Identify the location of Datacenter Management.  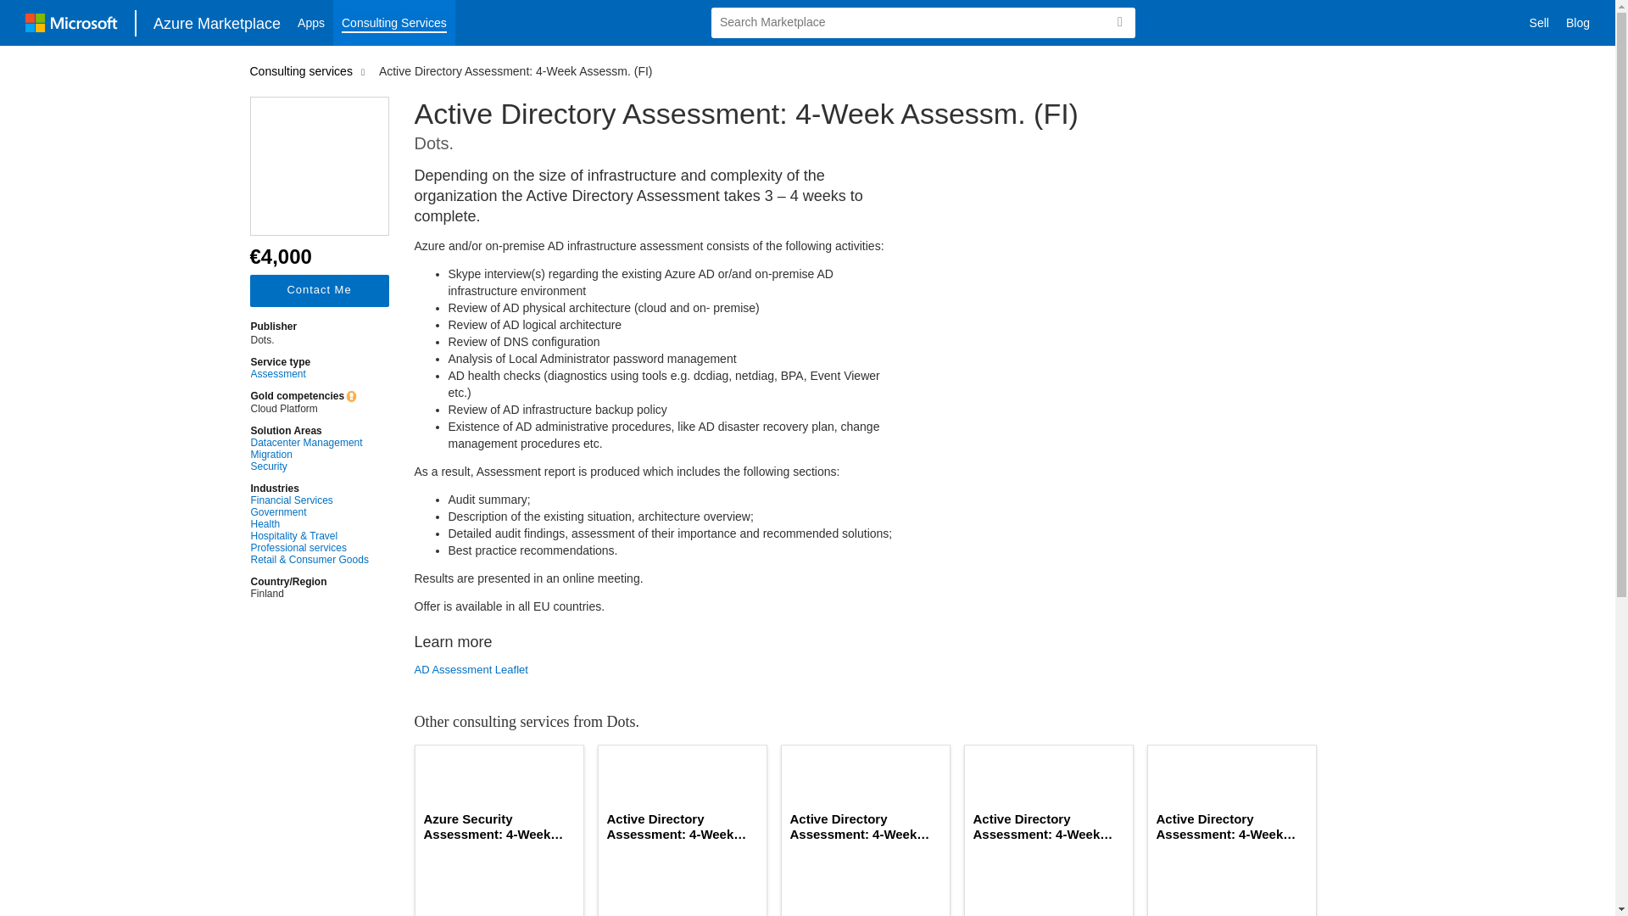
(309, 443).